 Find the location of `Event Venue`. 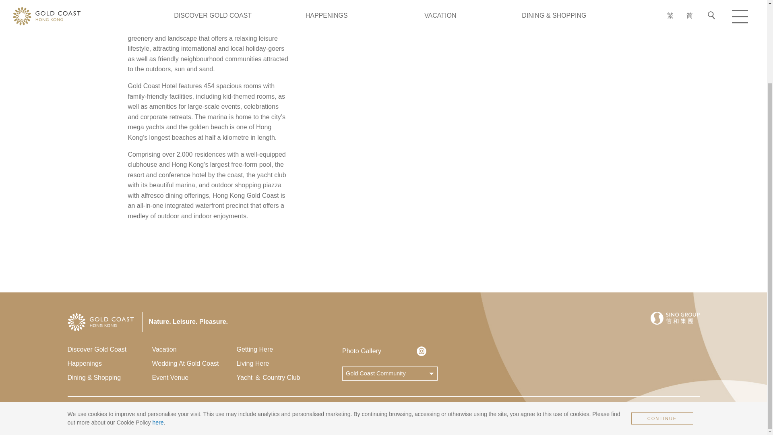

Event Venue is located at coordinates (194, 378).